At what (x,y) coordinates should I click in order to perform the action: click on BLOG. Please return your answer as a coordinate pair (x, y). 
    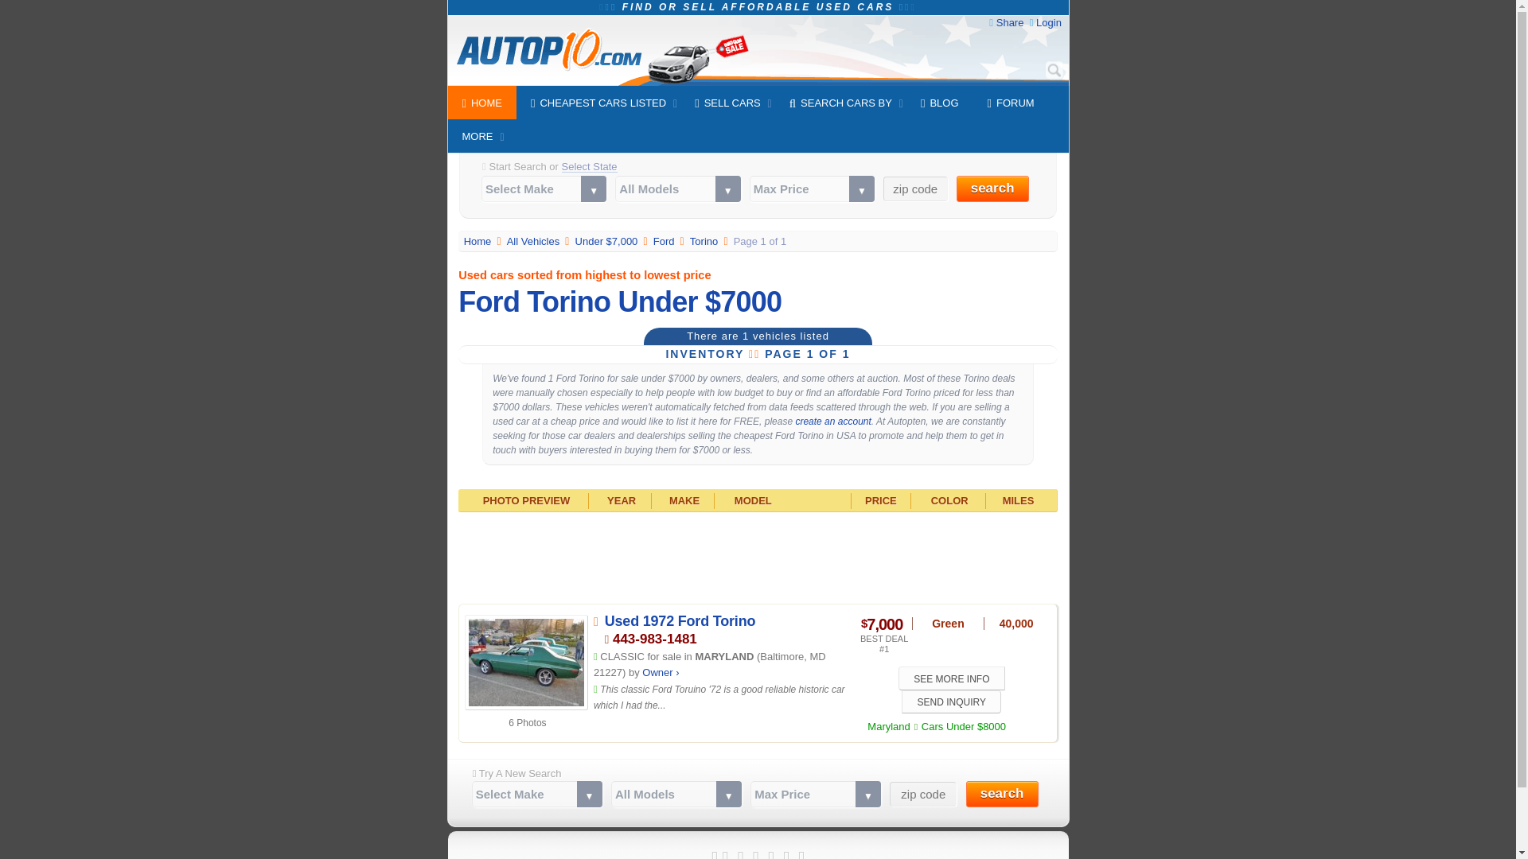
    Looking at the image, I should click on (939, 103).